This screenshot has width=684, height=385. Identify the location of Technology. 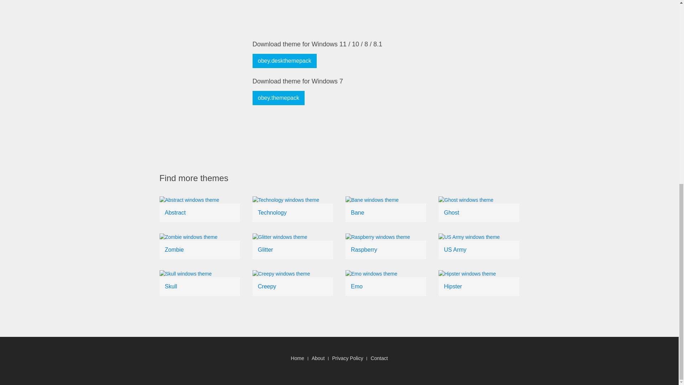
(272, 212).